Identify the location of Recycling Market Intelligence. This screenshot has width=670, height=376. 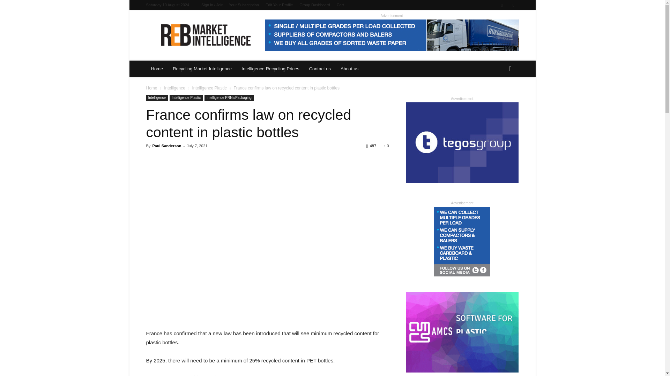
(202, 69).